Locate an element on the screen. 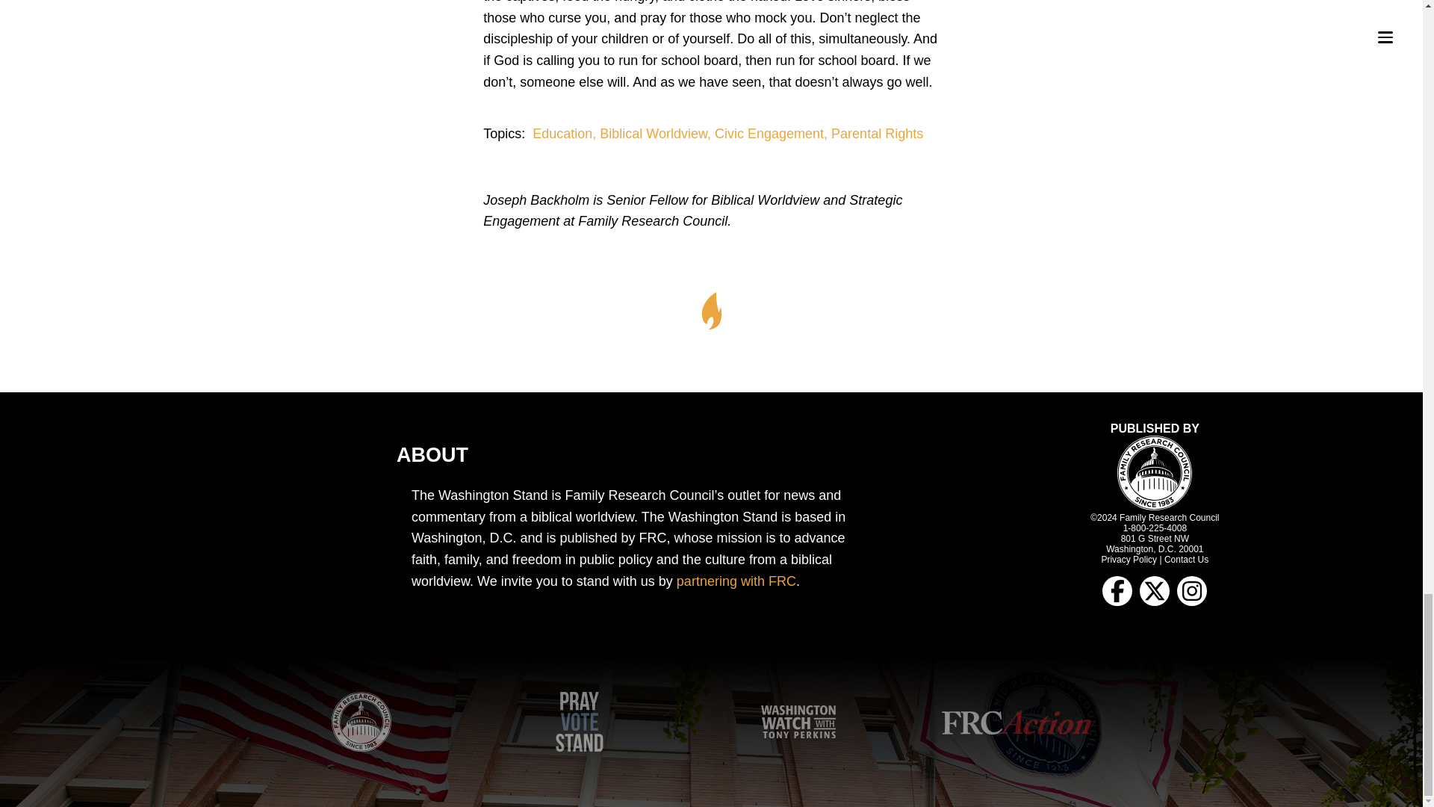  Biblical Worldview, is located at coordinates (657, 133).